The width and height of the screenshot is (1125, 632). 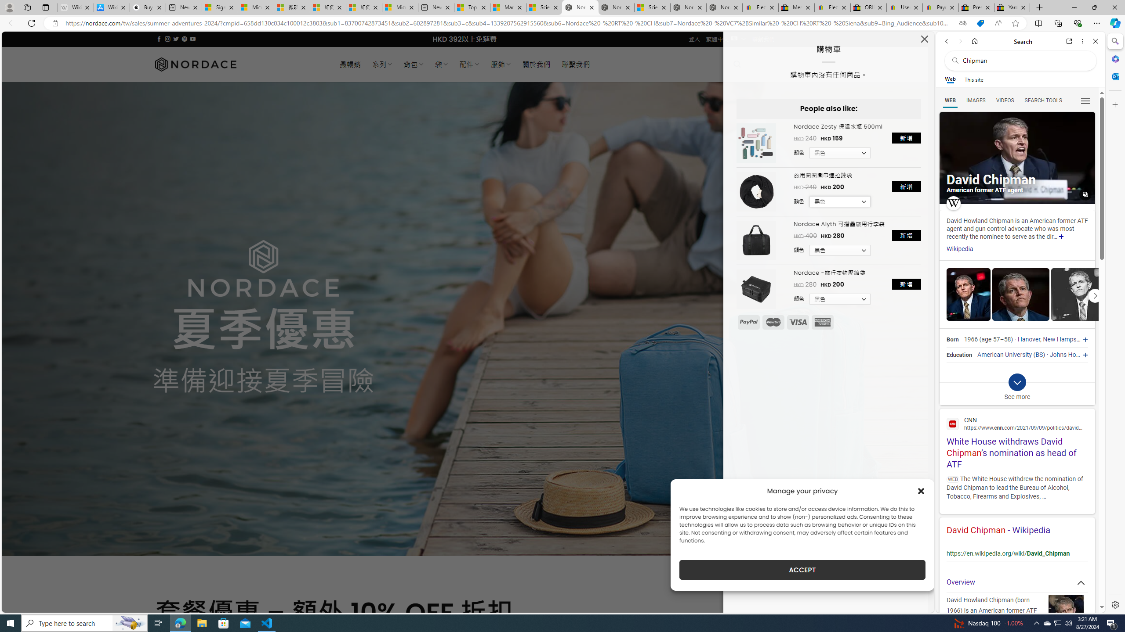 What do you see at coordinates (1083, 41) in the screenshot?
I see `More options` at bounding box center [1083, 41].